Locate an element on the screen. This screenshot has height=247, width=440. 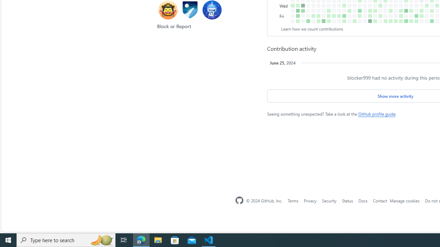
No contributions on April 11th. is located at coordinates (365, 10).